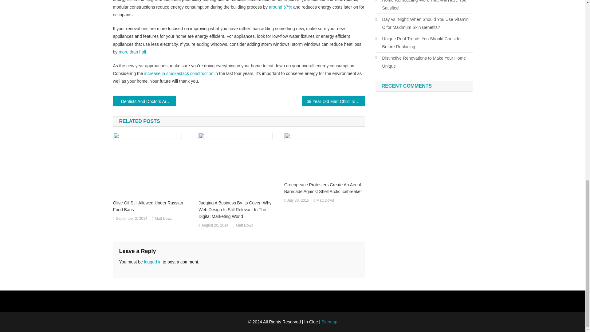  I want to click on July 30, 2015, so click(297, 200).